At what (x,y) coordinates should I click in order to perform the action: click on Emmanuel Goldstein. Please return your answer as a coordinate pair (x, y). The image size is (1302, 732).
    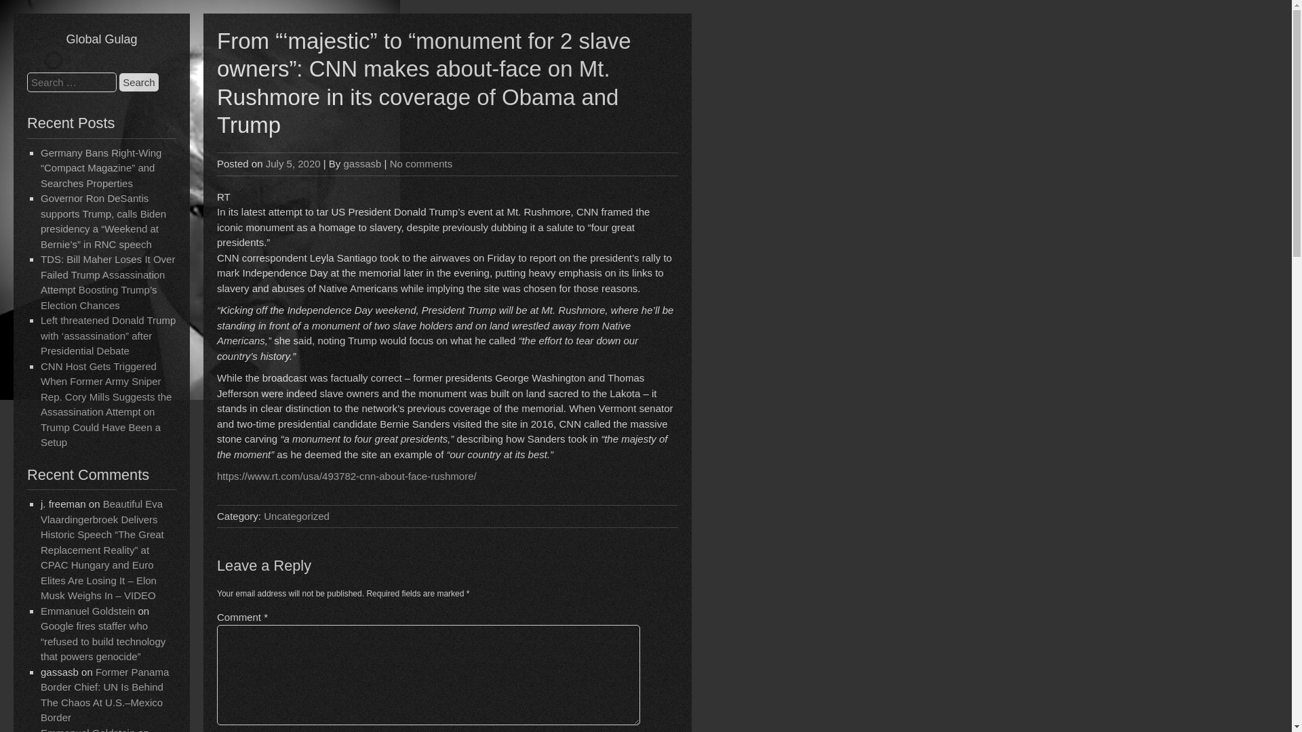
    Looking at the image, I should click on (87, 729).